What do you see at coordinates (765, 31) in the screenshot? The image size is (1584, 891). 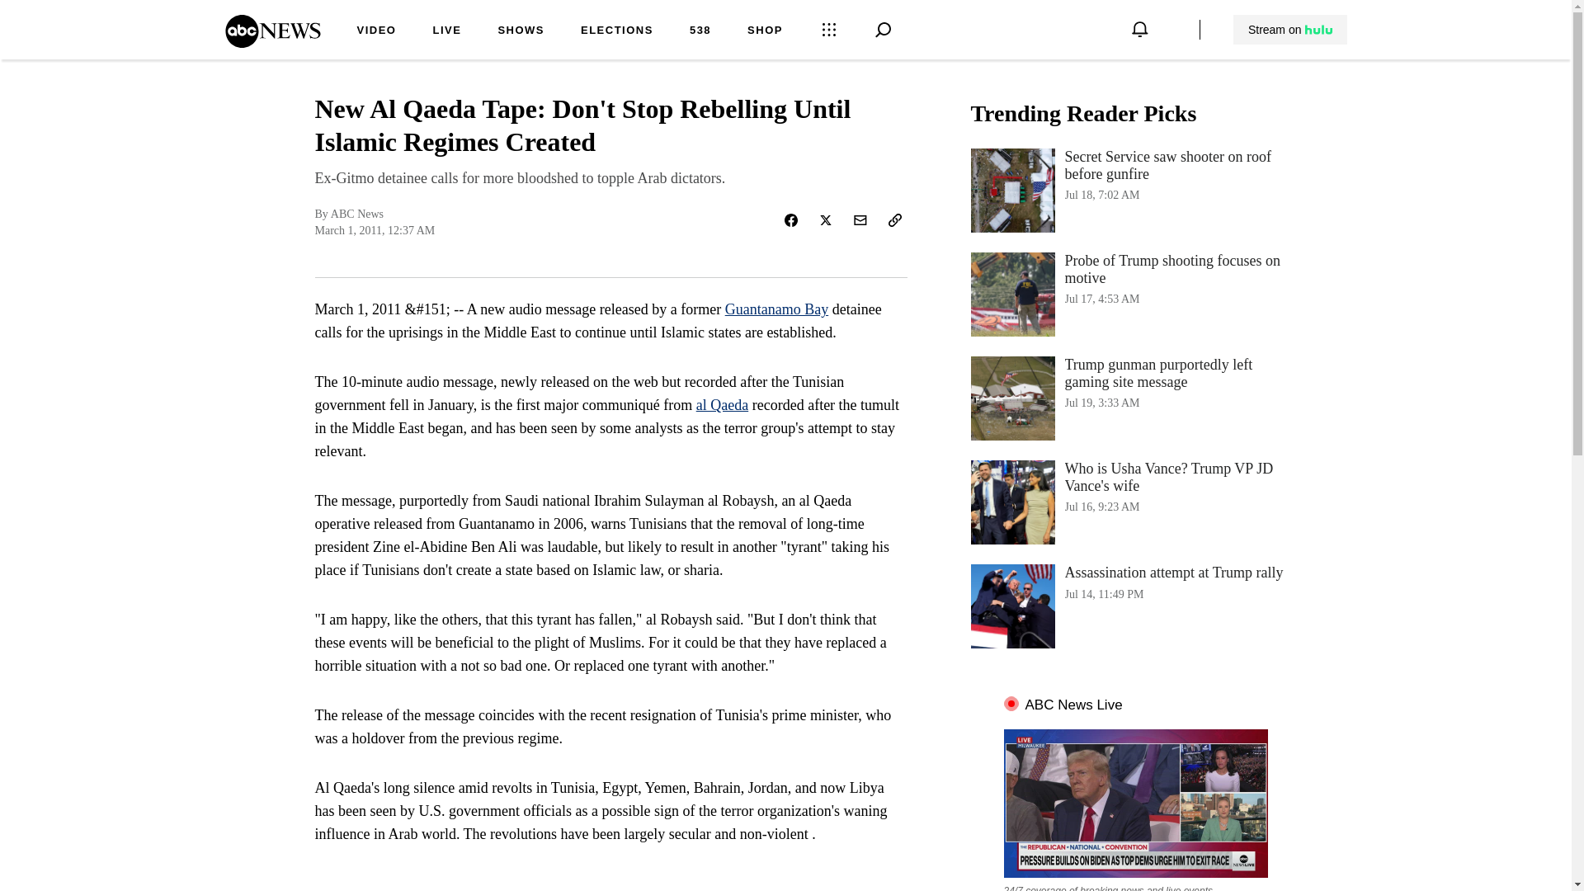 I see `SHOP` at bounding box center [765, 31].